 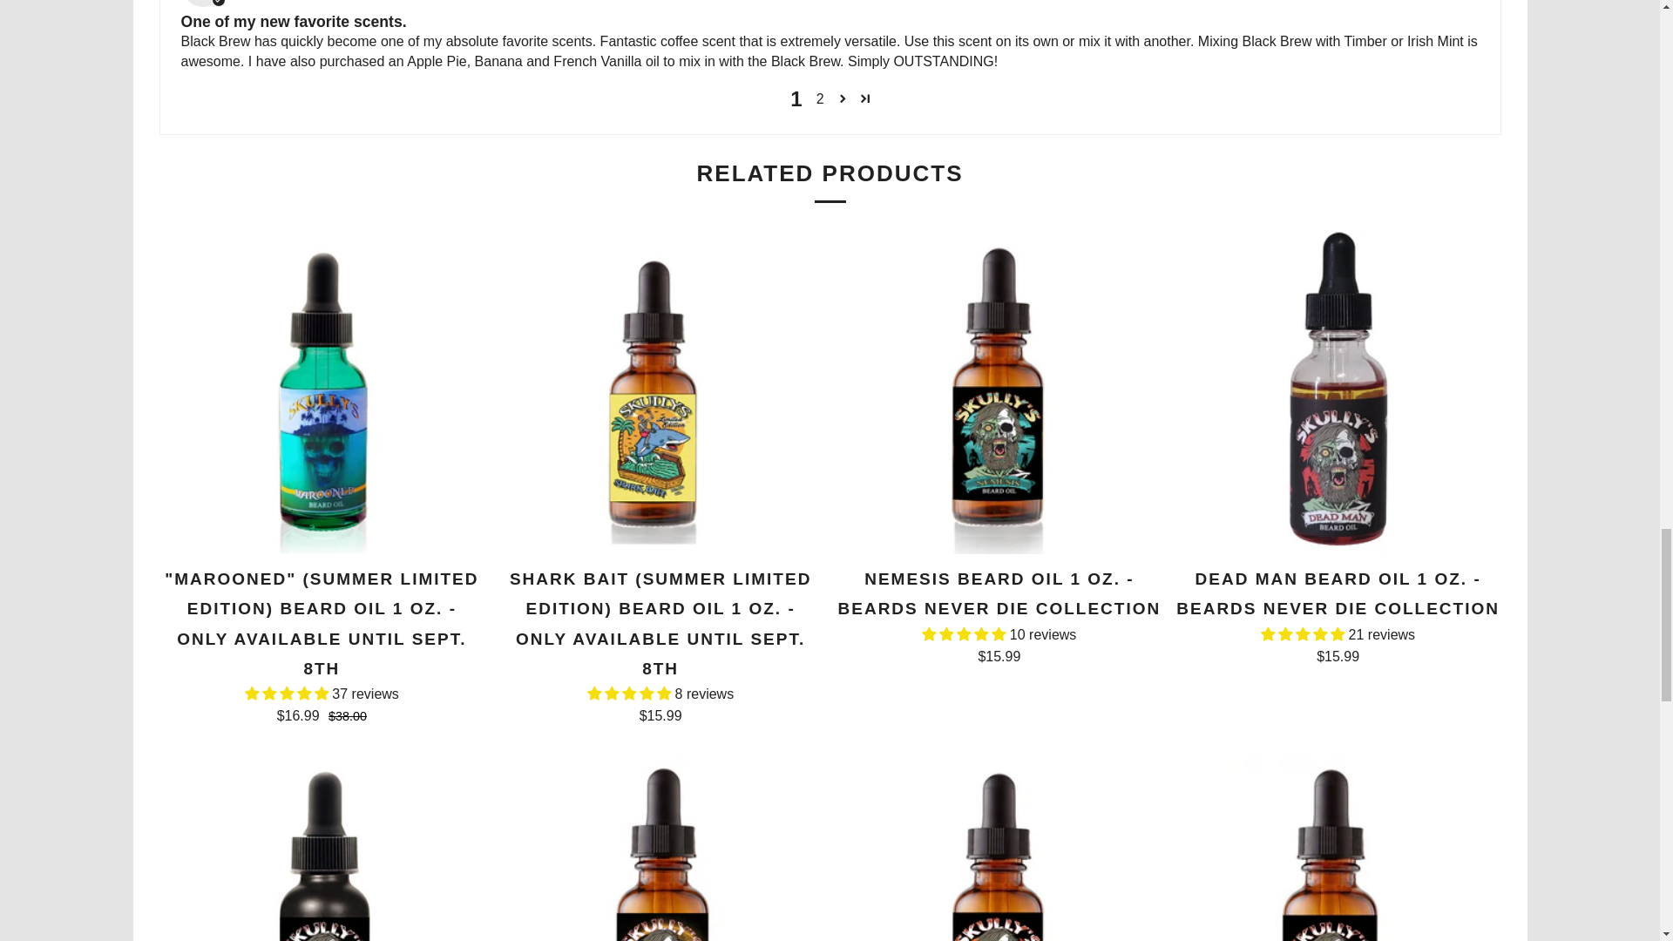 What do you see at coordinates (1338, 848) in the screenshot?
I see `Bonehead Beard oil 1 oz. - Beards Never Die Collection` at bounding box center [1338, 848].